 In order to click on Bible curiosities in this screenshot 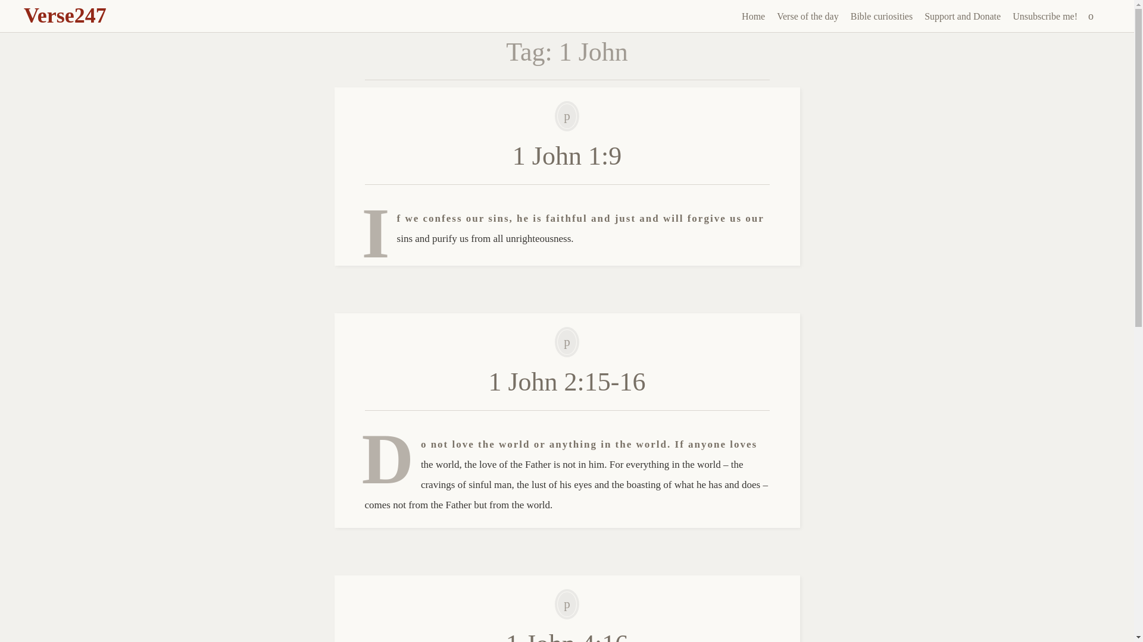, I will do `click(881, 17)`.